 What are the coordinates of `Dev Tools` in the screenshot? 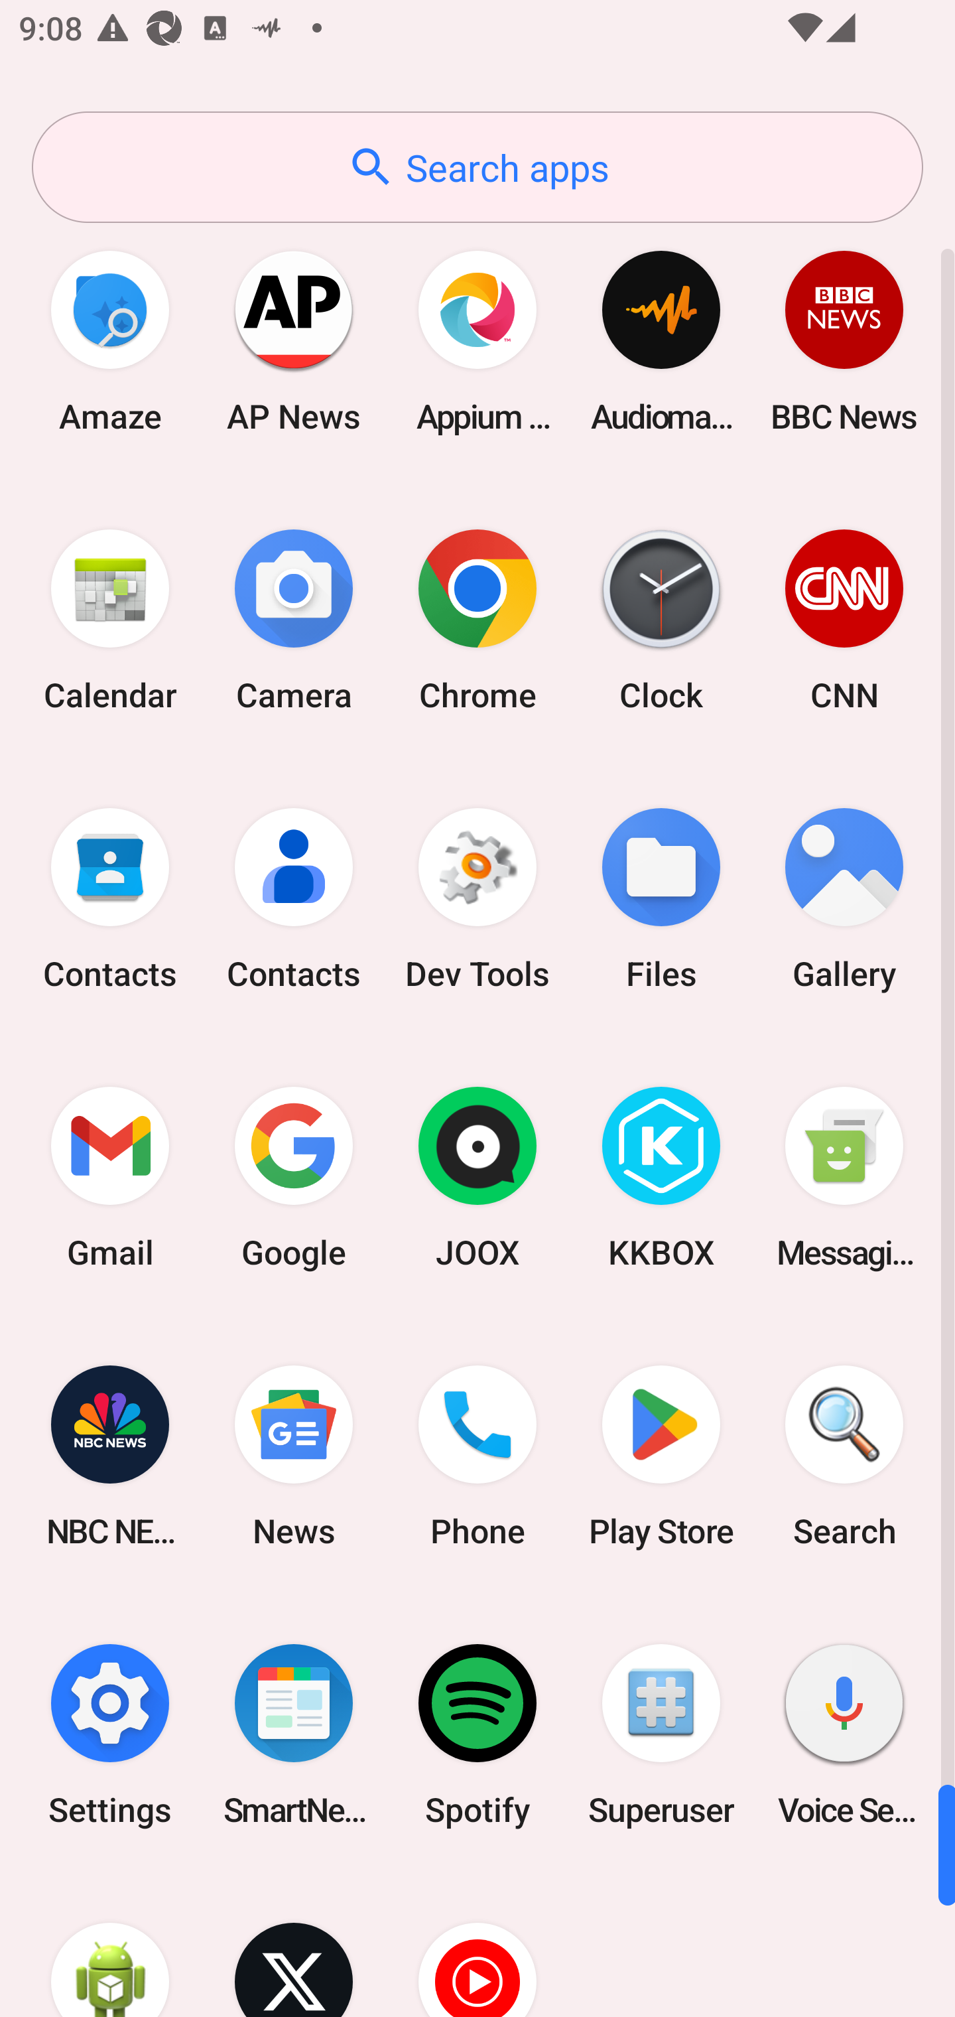 It's located at (477, 900).